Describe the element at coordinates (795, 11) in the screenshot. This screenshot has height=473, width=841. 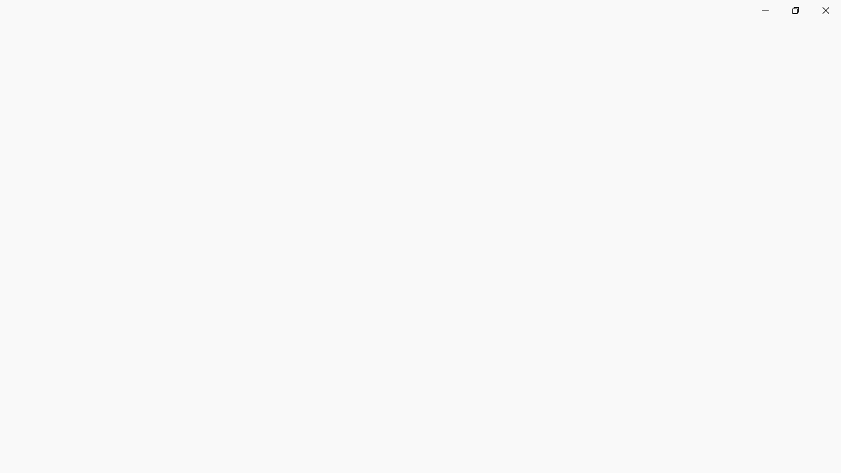
I see `Restore Clock` at that location.